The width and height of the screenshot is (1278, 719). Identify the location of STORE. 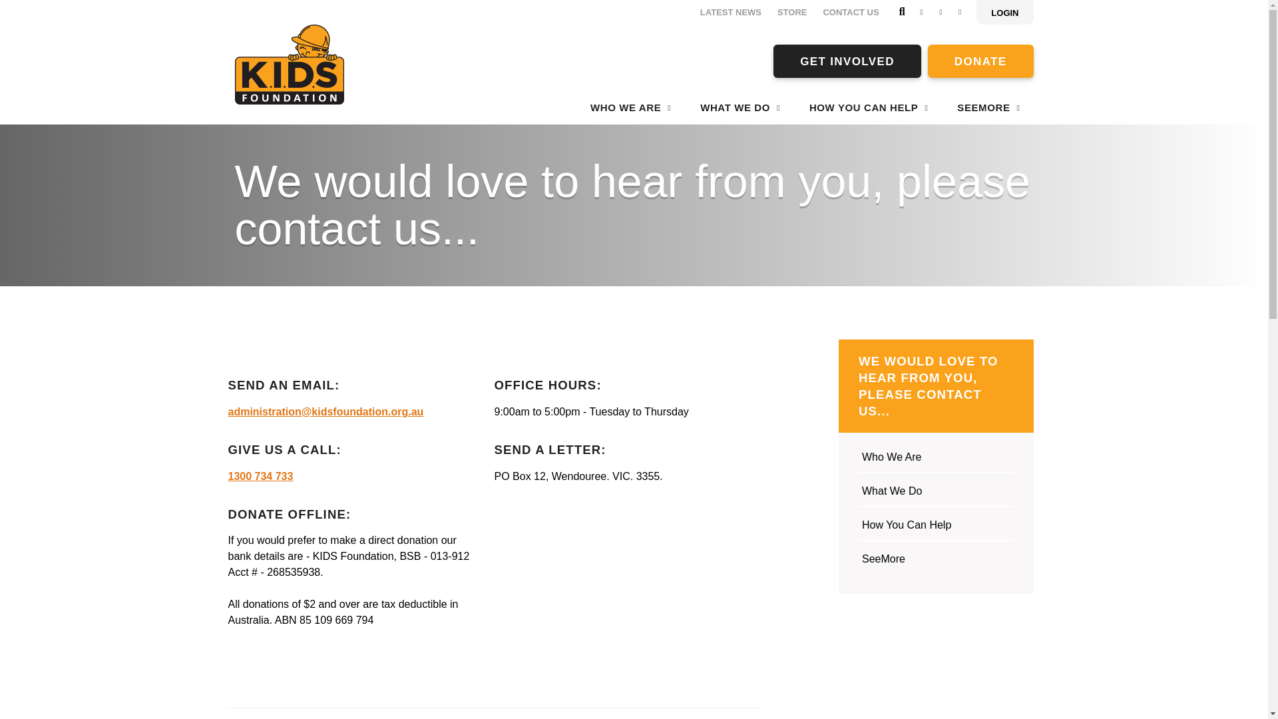
(792, 13).